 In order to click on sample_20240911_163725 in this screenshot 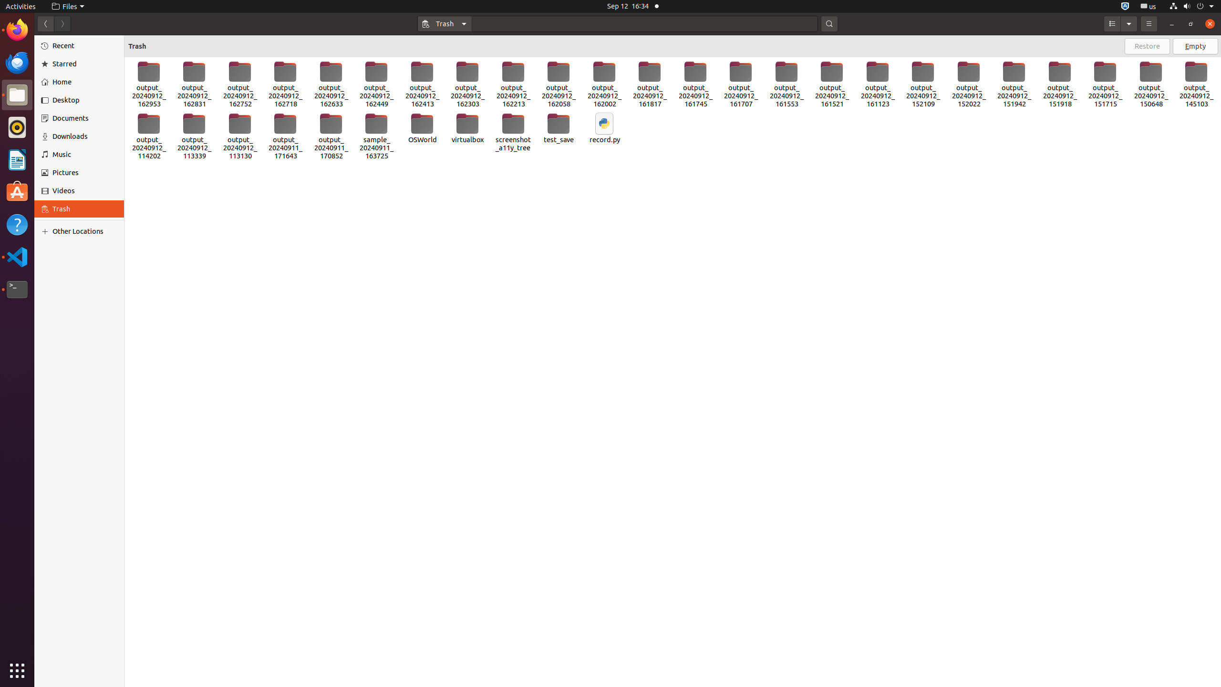, I will do `click(377, 136)`.